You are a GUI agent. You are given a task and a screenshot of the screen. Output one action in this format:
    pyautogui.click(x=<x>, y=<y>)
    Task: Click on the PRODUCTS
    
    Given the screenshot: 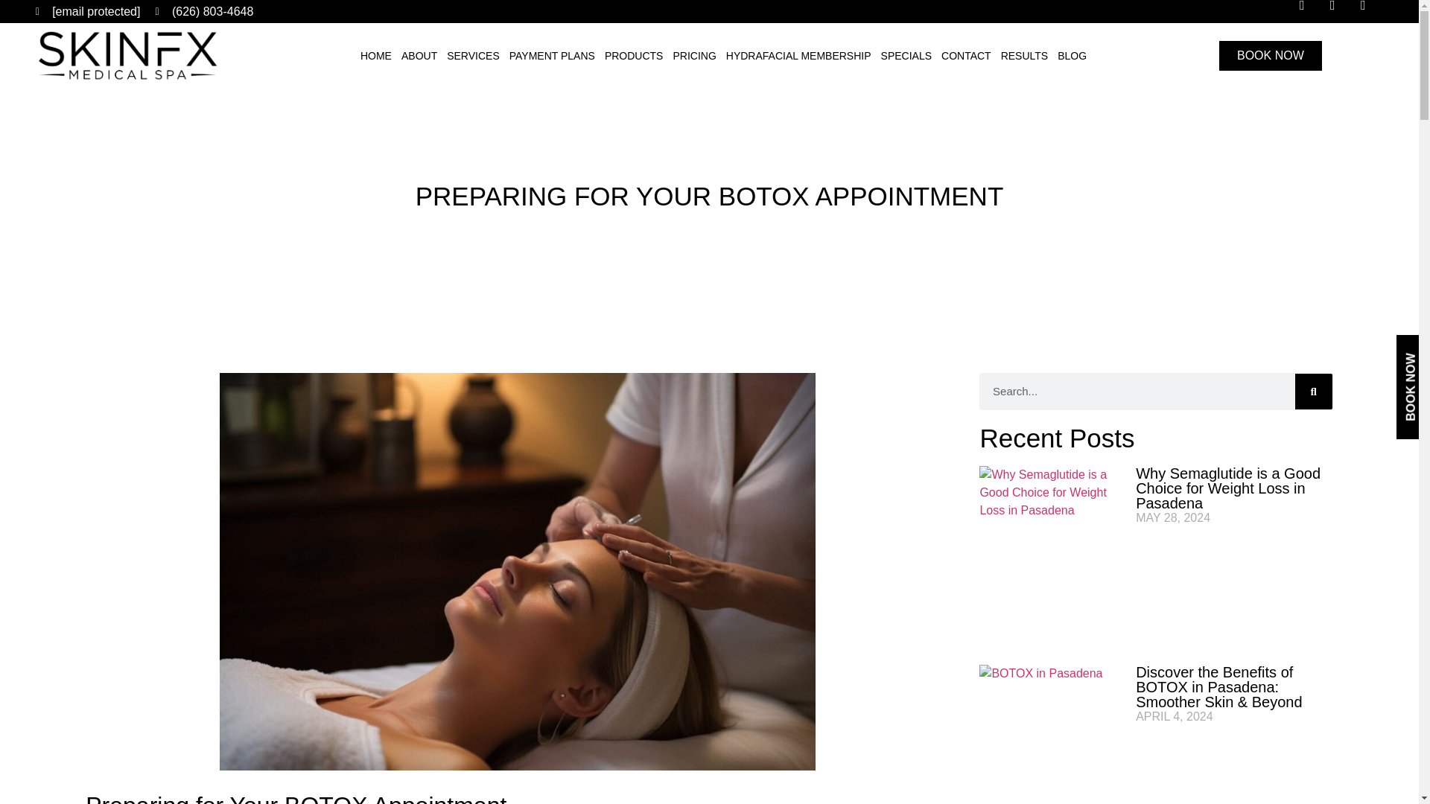 What is the action you would take?
    pyautogui.click(x=634, y=56)
    